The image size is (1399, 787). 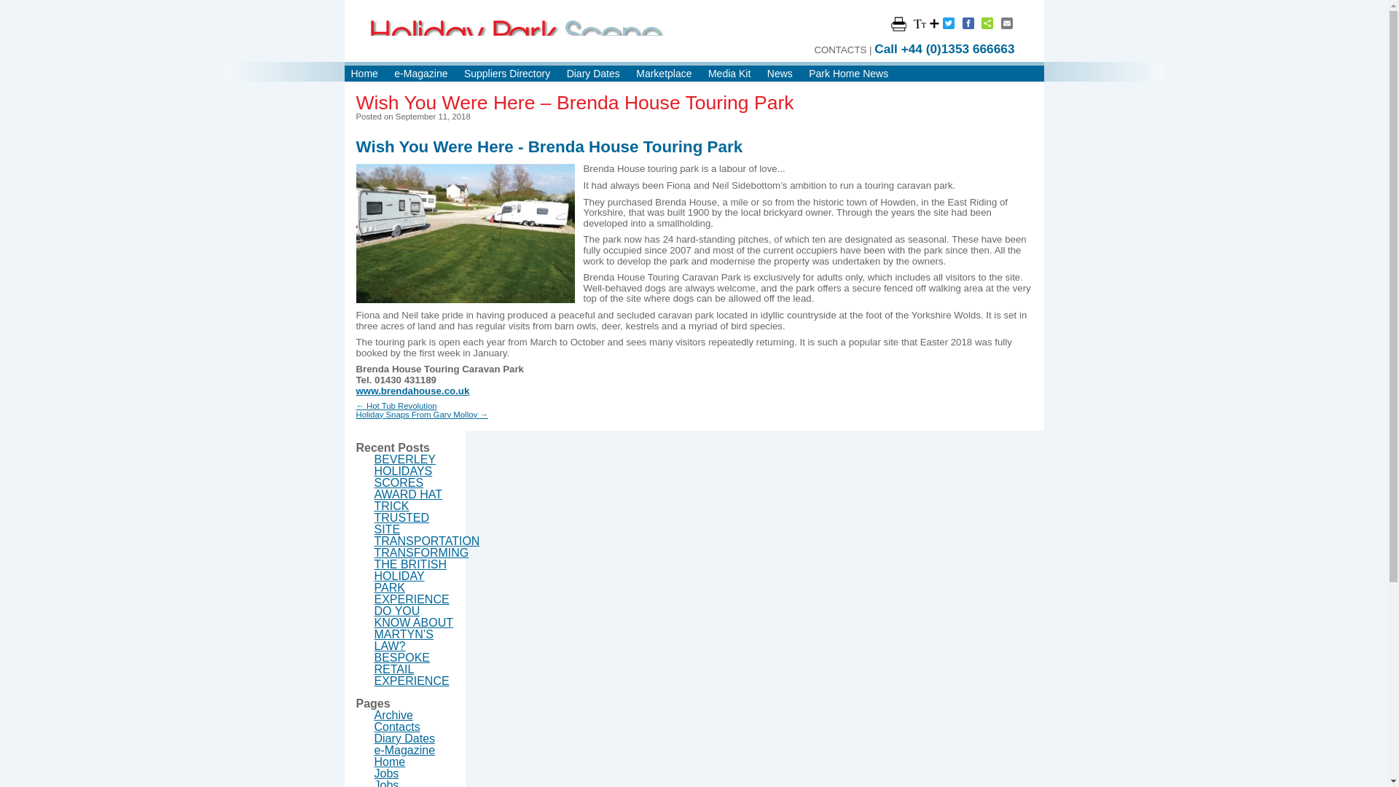 What do you see at coordinates (421, 576) in the screenshot?
I see `TRANSFORMING THE BRITISH HOLIDAY PARK EXPERIENCE` at bounding box center [421, 576].